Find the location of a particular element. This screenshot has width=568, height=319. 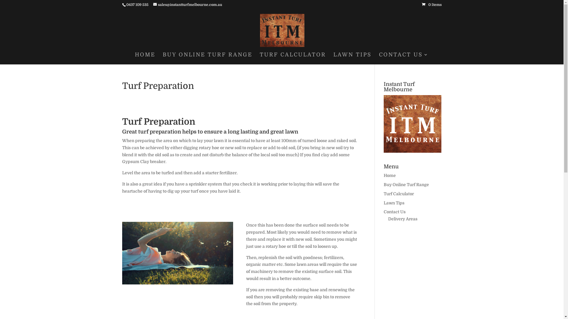

Contact Us is located at coordinates (395, 212).